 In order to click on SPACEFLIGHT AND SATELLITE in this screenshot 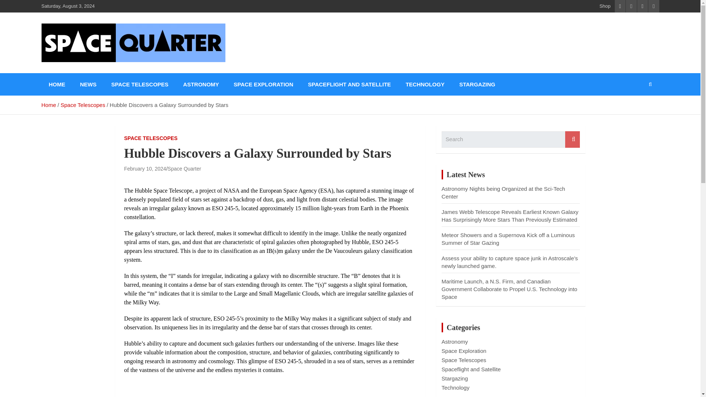, I will do `click(349, 84)`.